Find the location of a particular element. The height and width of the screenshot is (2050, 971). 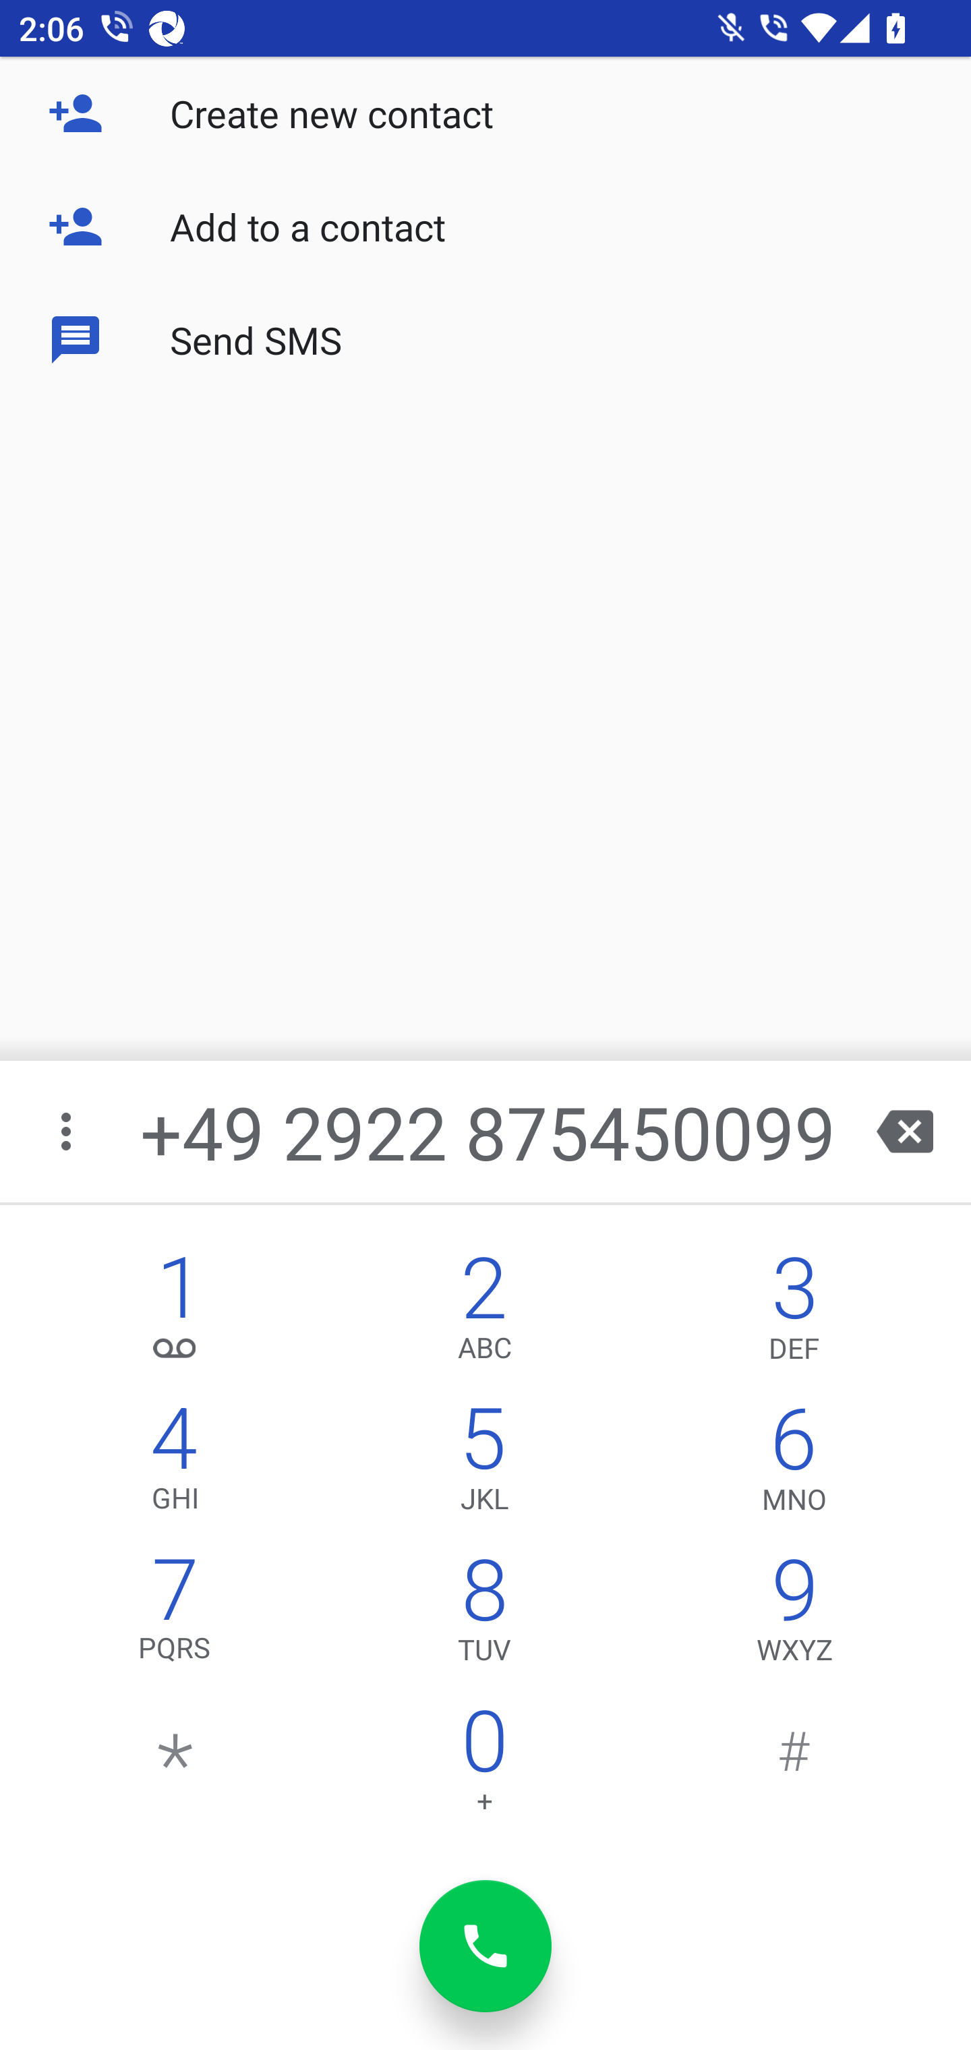

8,TUV 8 TUV is located at coordinates (484, 1616).